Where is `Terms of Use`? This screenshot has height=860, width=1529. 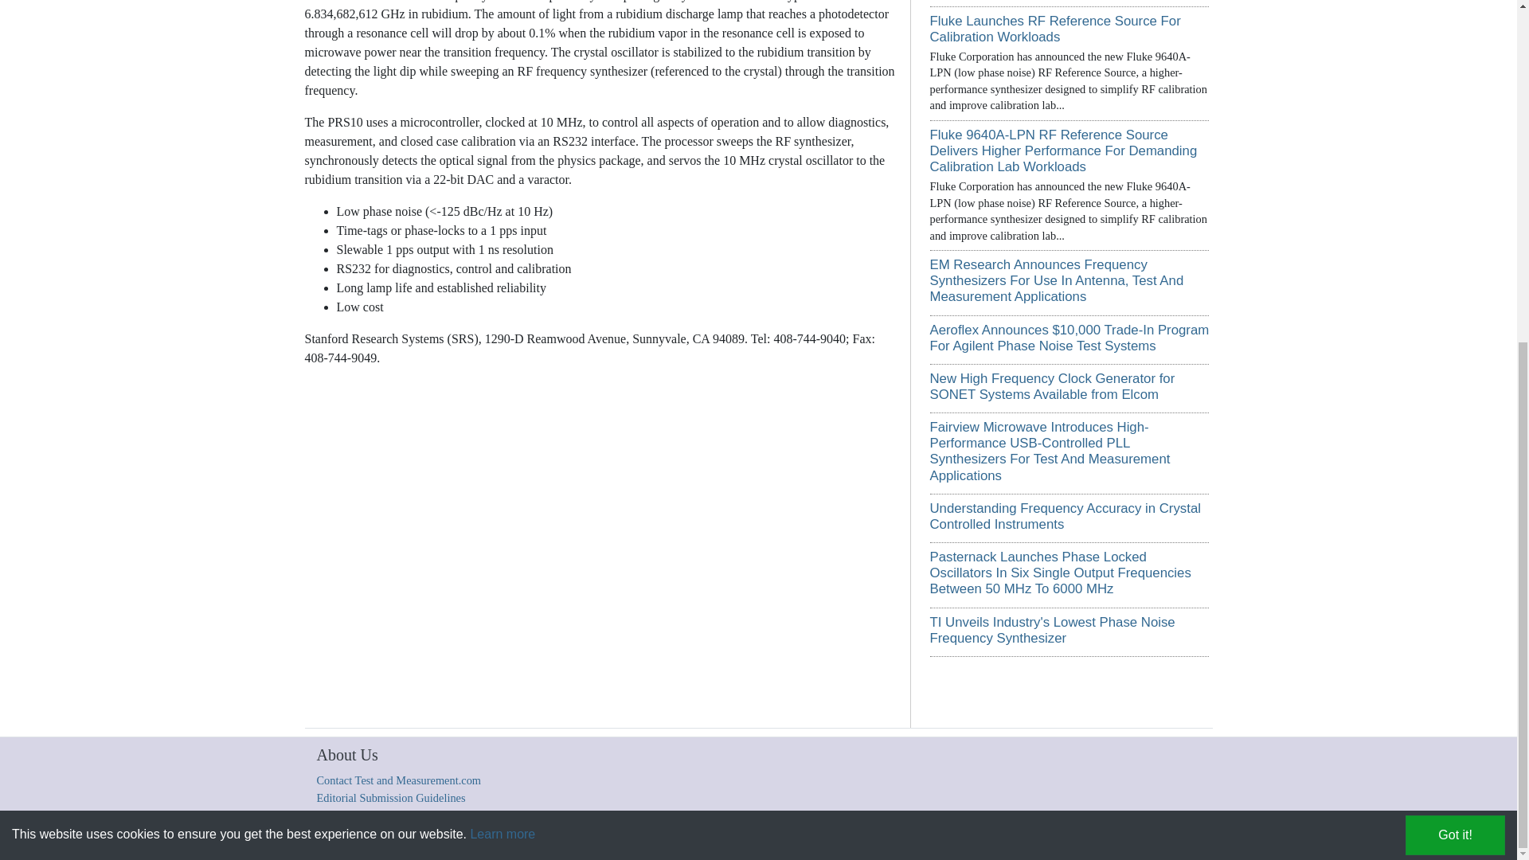
Terms of Use is located at coordinates (741, 838).